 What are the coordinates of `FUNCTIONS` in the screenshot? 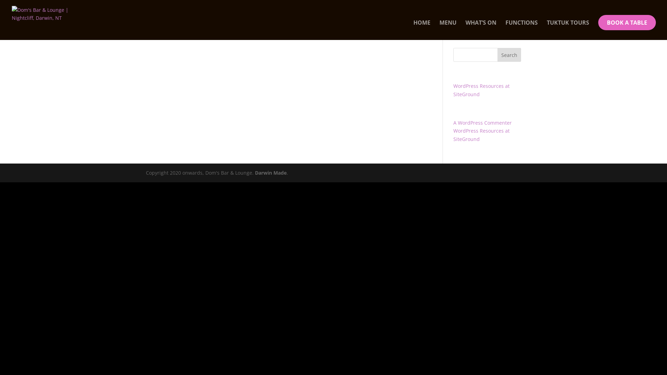 It's located at (522, 30).